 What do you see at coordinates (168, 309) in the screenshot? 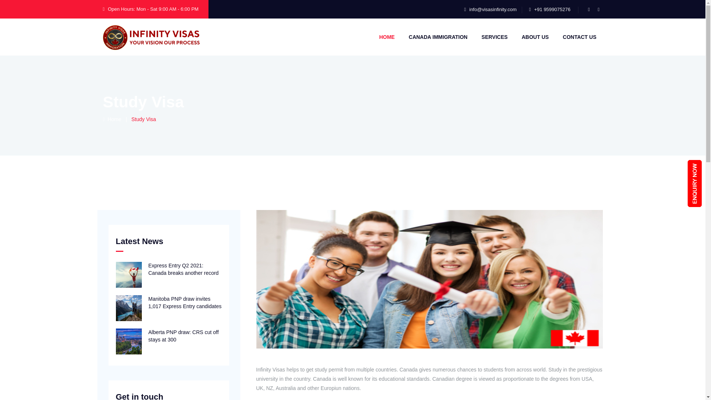
I see `Manitoba PNP draw invites 1,017 Express Entry candidates` at bounding box center [168, 309].